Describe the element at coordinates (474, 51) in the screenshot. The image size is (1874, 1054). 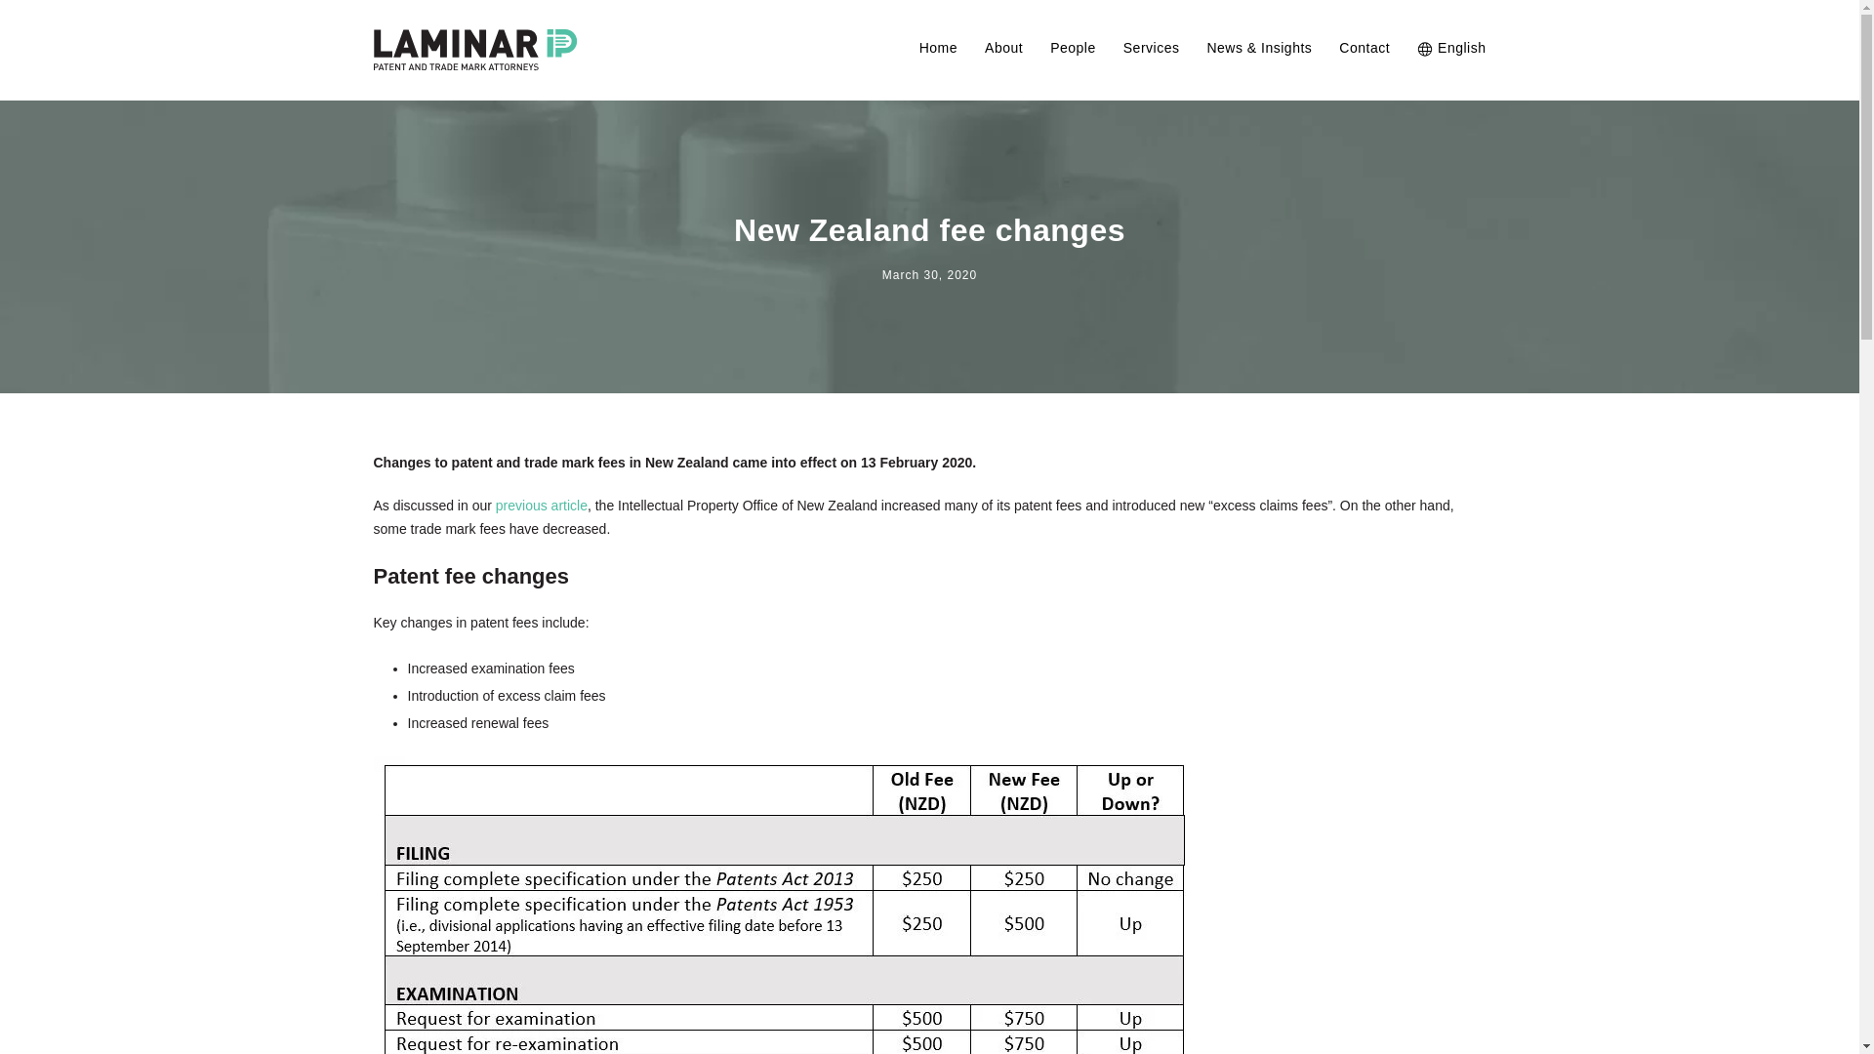
I see `Laminar IP` at that location.